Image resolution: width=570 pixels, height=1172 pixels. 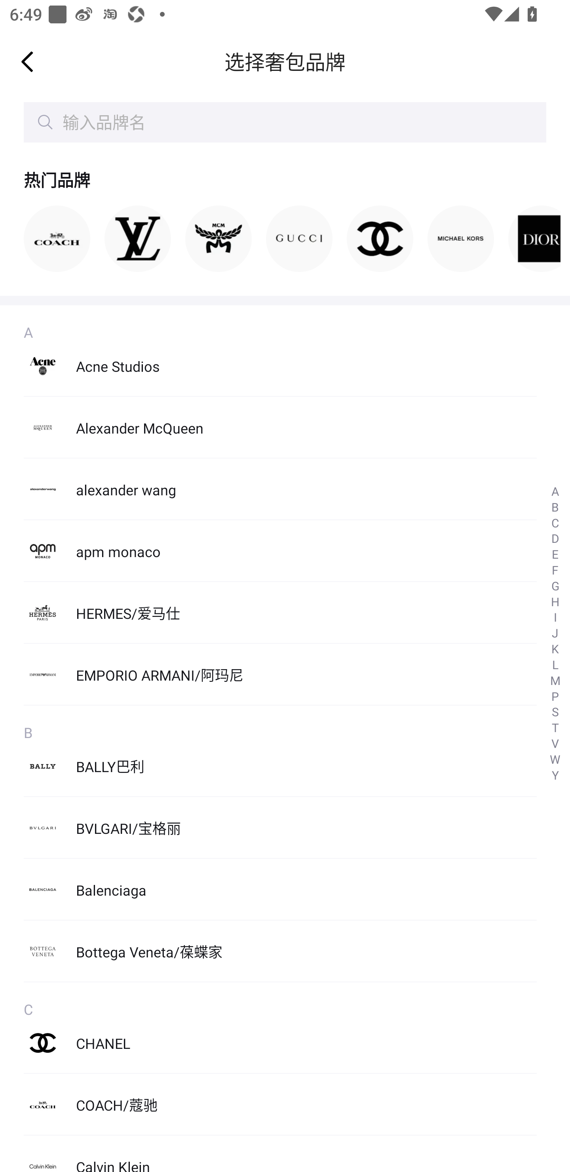 What do you see at coordinates (280, 489) in the screenshot?
I see `alexander wang` at bounding box center [280, 489].